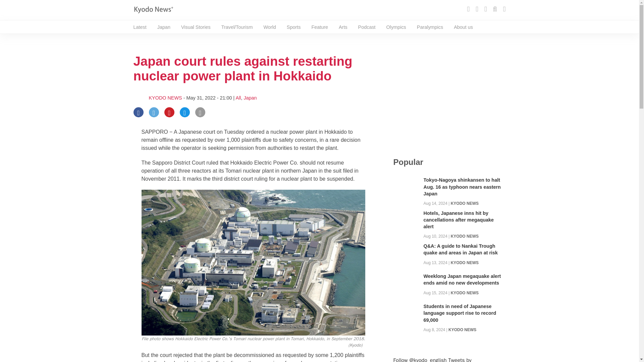 Image resolution: width=644 pixels, height=362 pixels. What do you see at coordinates (140, 27) in the screenshot?
I see `Latest` at bounding box center [140, 27].